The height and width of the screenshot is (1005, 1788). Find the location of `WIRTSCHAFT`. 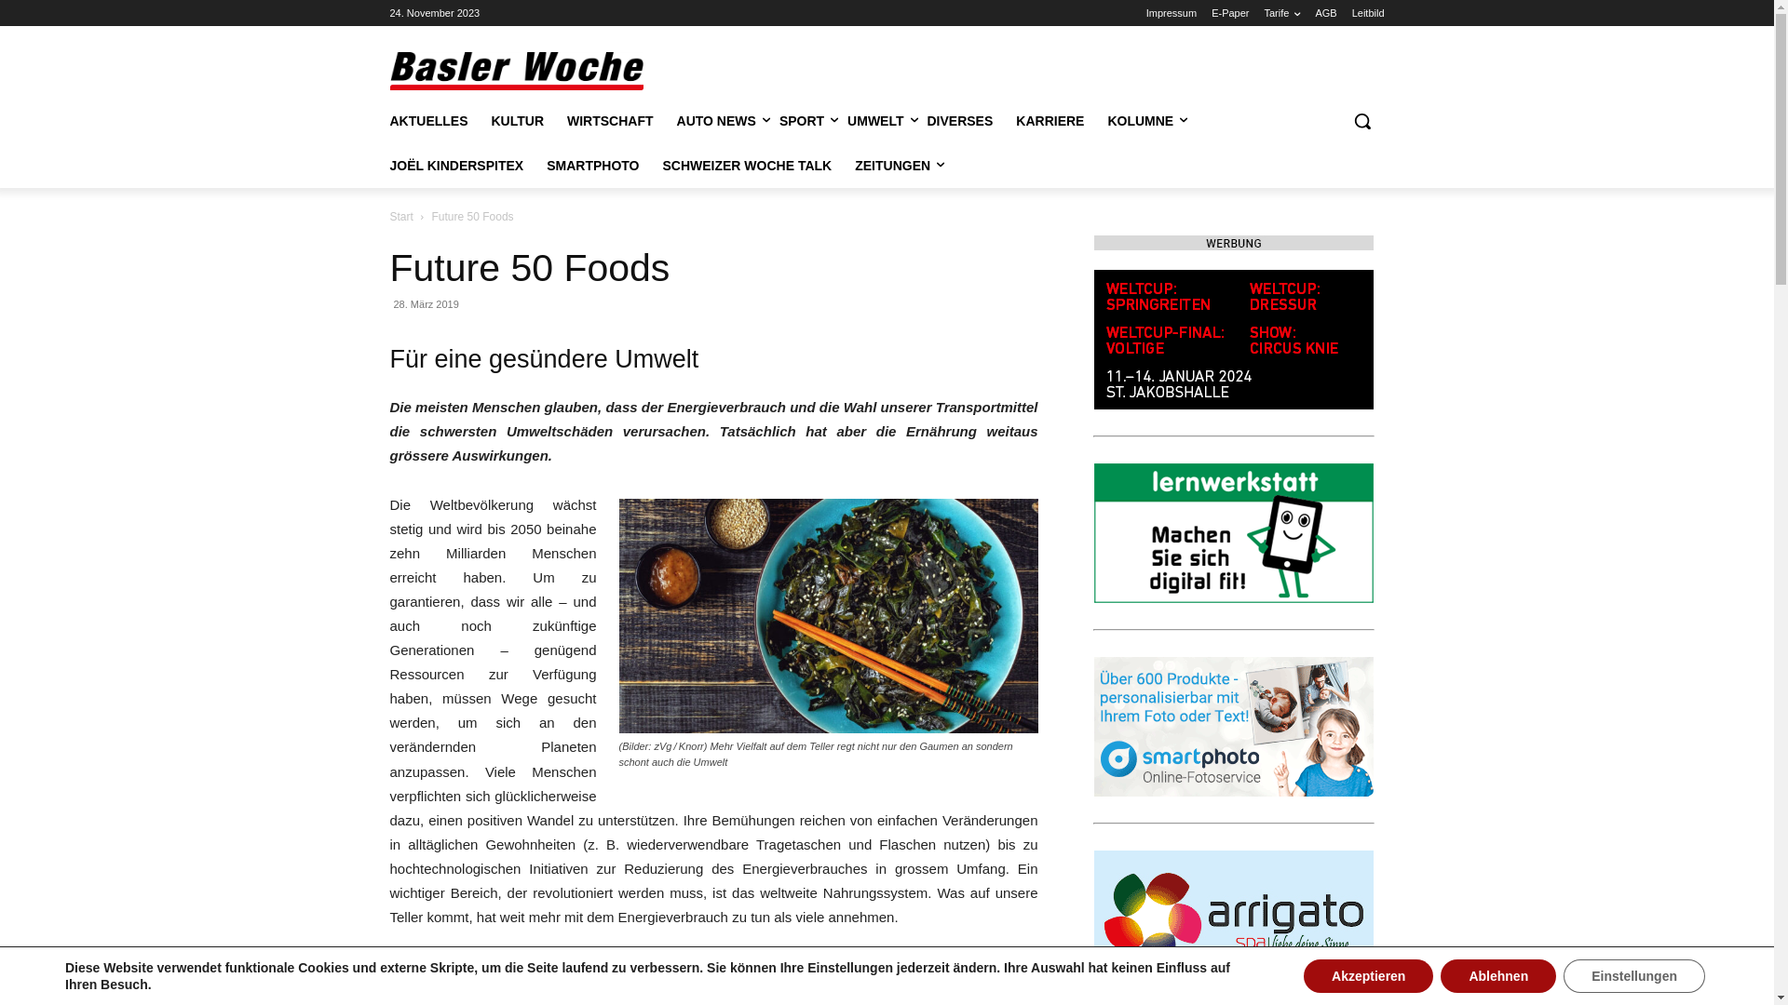

WIRTSCHAFT is located at coordinates (611, 121).